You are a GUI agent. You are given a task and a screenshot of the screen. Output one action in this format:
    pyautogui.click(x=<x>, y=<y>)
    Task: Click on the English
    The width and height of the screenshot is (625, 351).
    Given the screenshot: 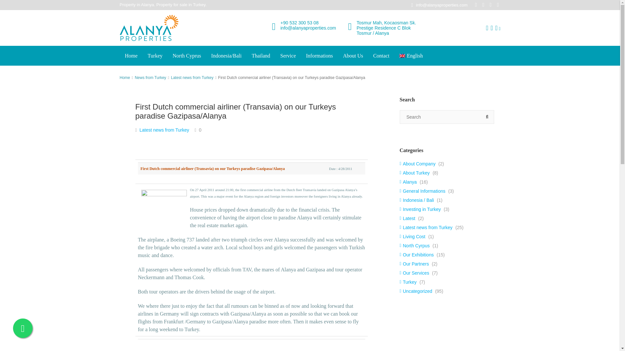 What is the action you would take?
    pyautogui.click(x=411, y=56)
    